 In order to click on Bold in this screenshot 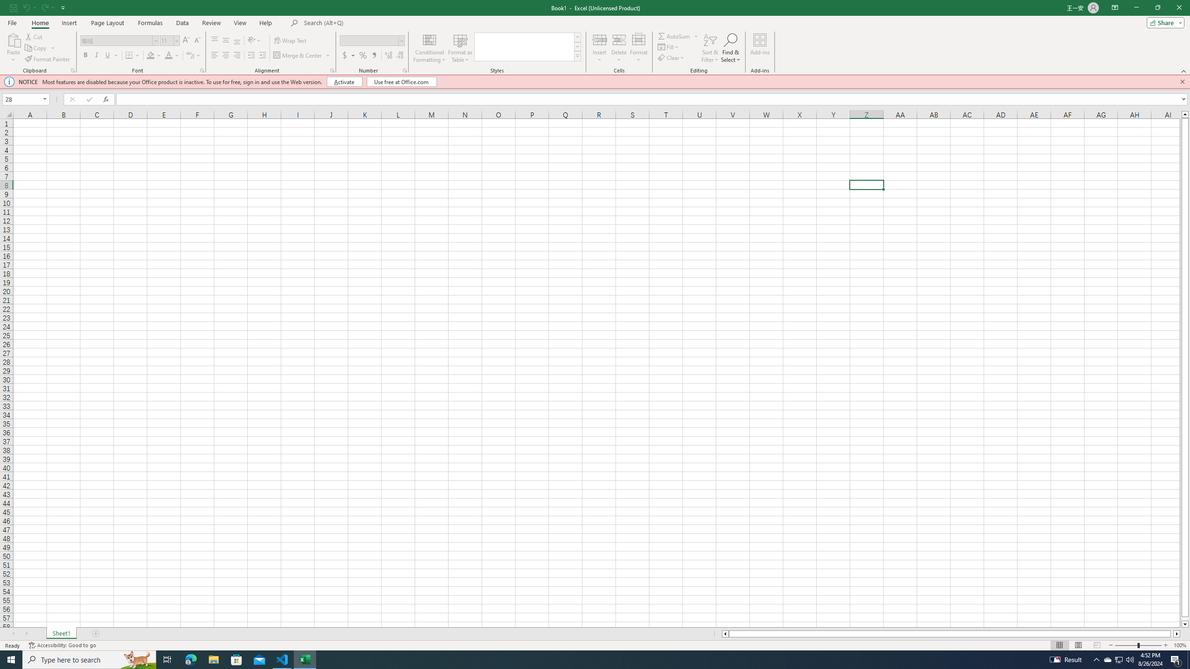, I will do `click(86, 56)`.